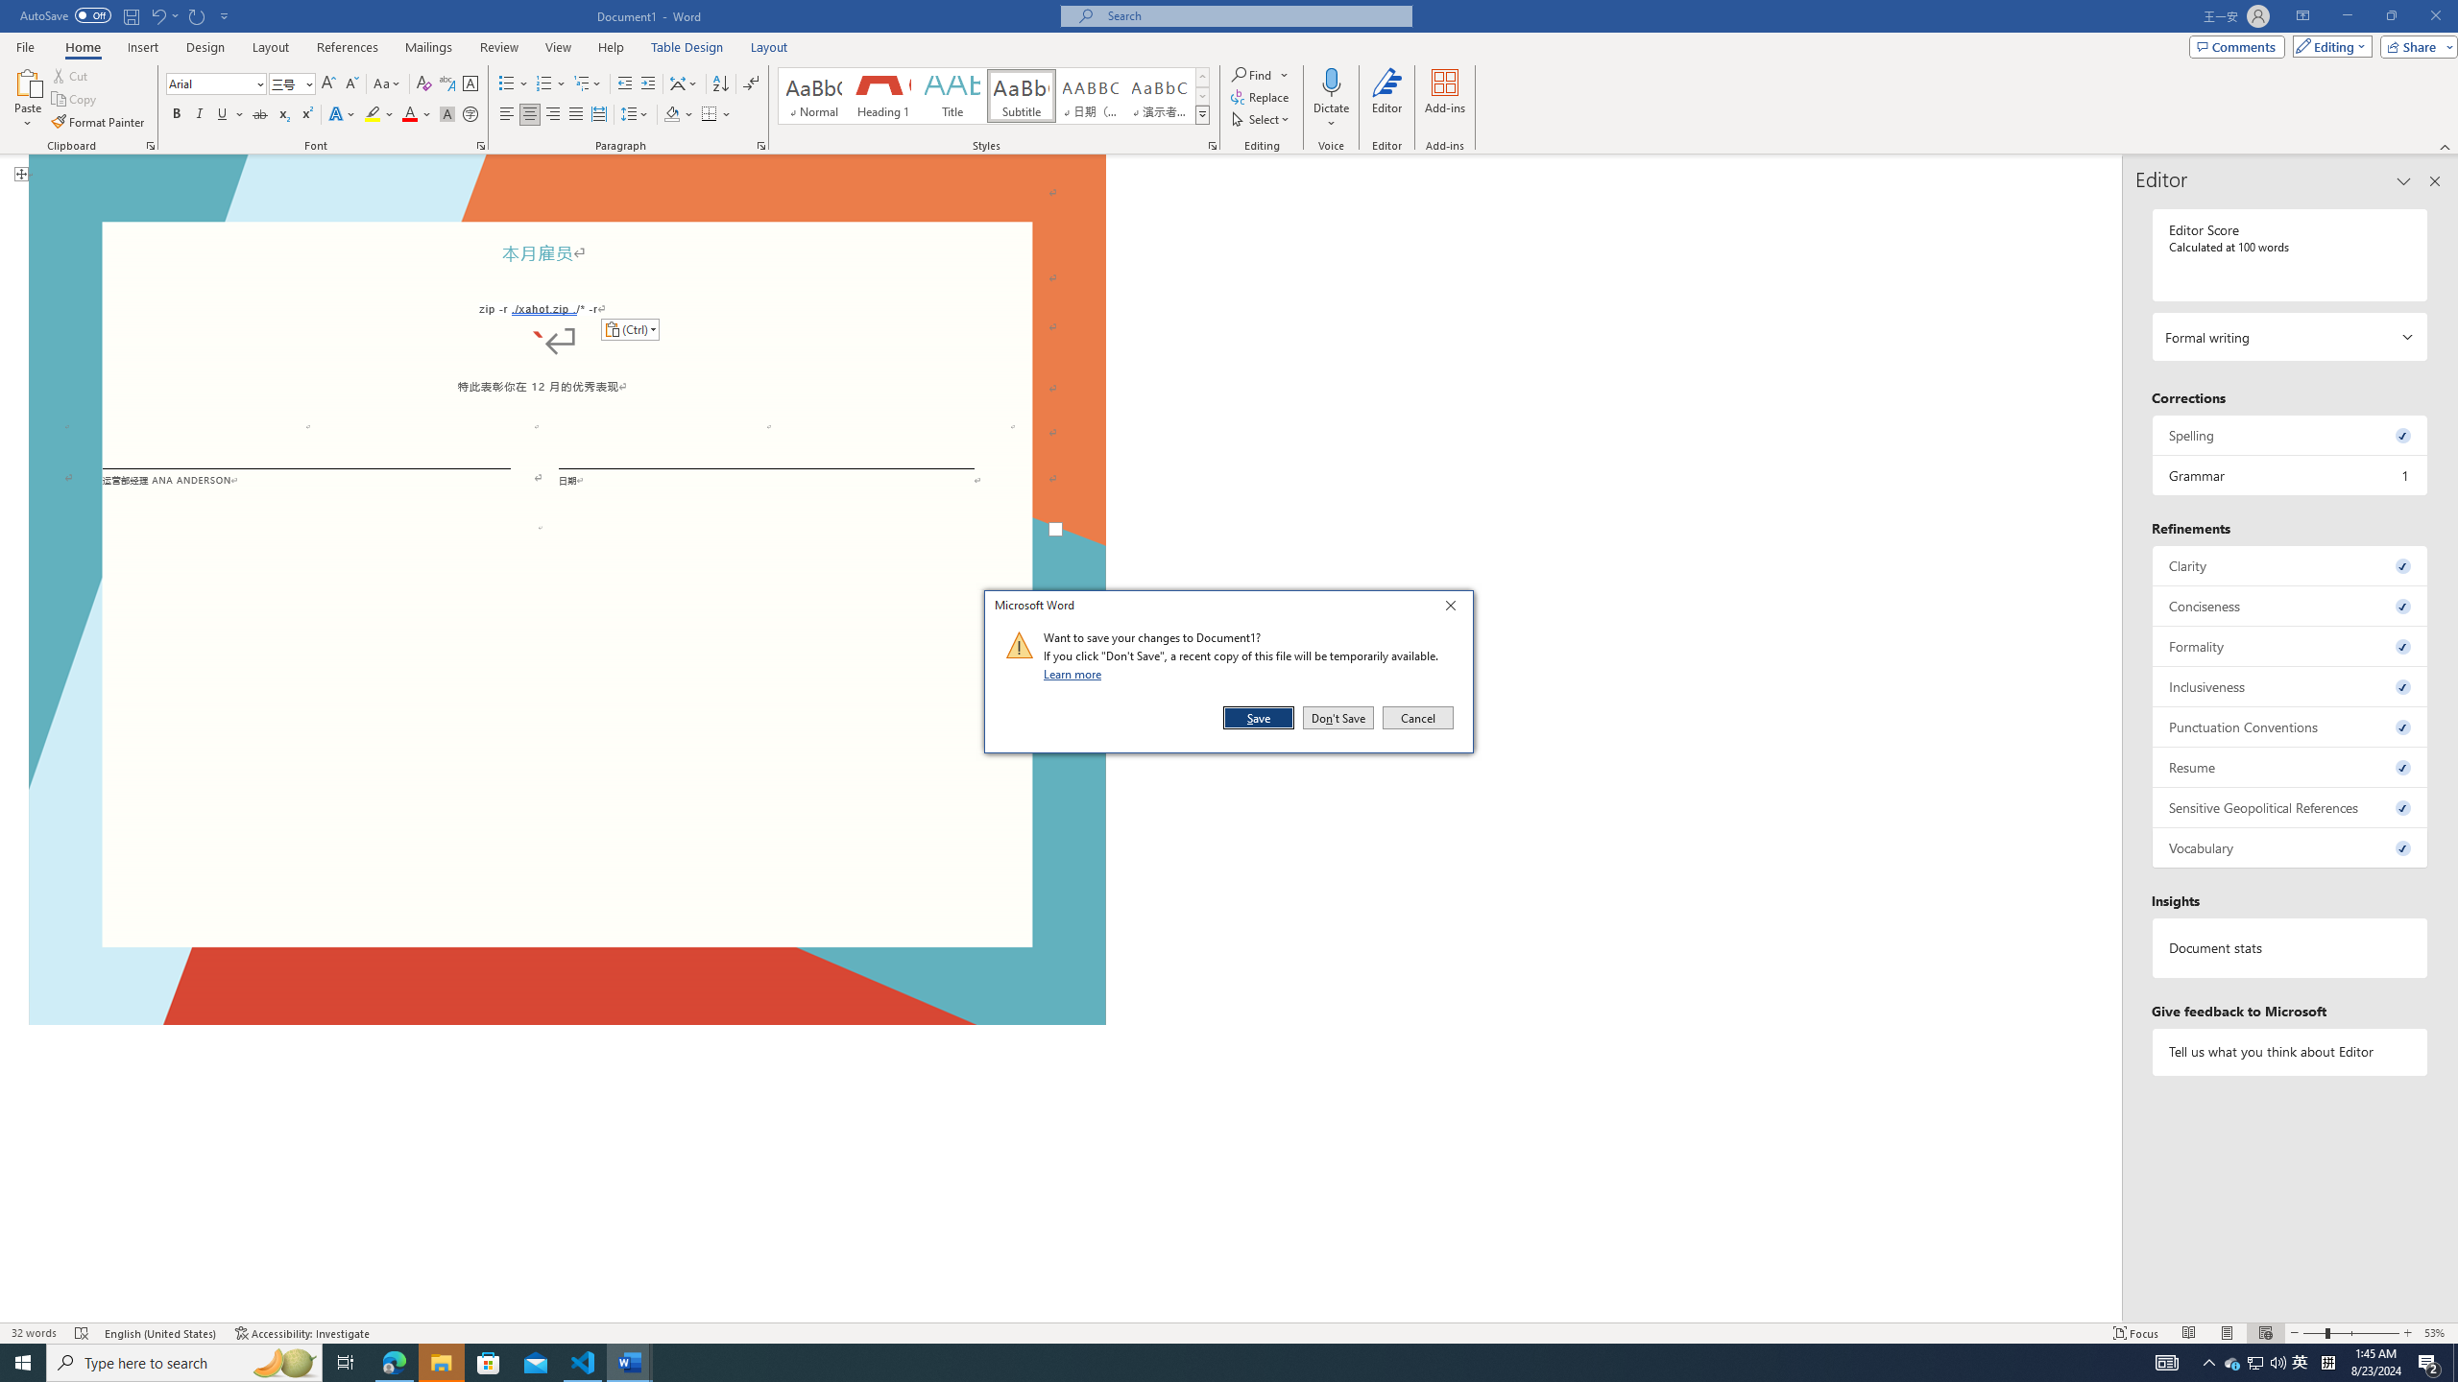 The width and height of the screenshot is (2458, 1382). I want to click on Tray Input Indicator - Chinese (Simplified, China), so click(2327, 1363).